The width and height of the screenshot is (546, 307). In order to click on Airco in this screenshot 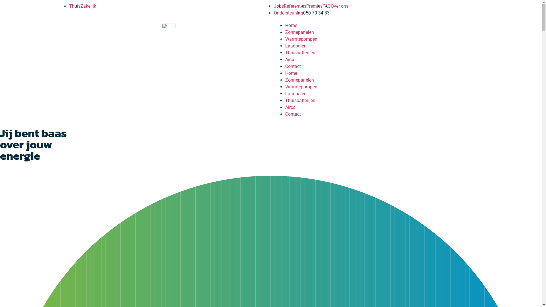, I will do `click(290, 107)`.